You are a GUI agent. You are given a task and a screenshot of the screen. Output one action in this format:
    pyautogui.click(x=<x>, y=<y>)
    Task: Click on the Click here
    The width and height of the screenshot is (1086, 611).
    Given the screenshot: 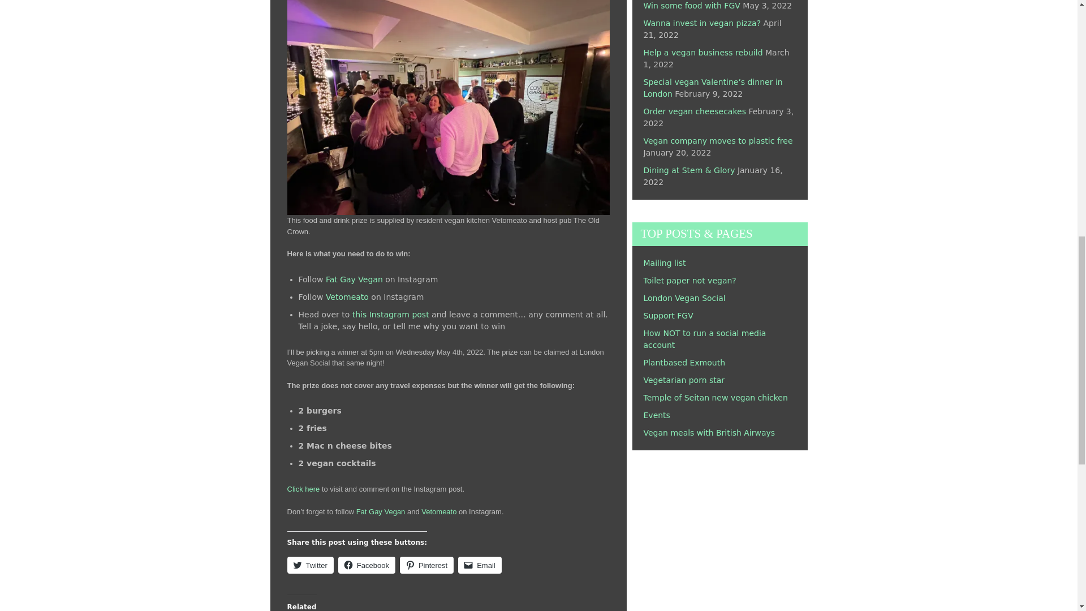 What is the action you would take?
    pyautogui.click(x=304, y=489)
    